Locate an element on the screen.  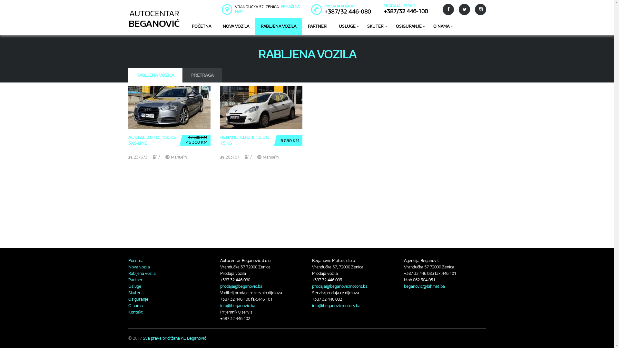
info@beganovic.ba is located at coordinates (237, 305).